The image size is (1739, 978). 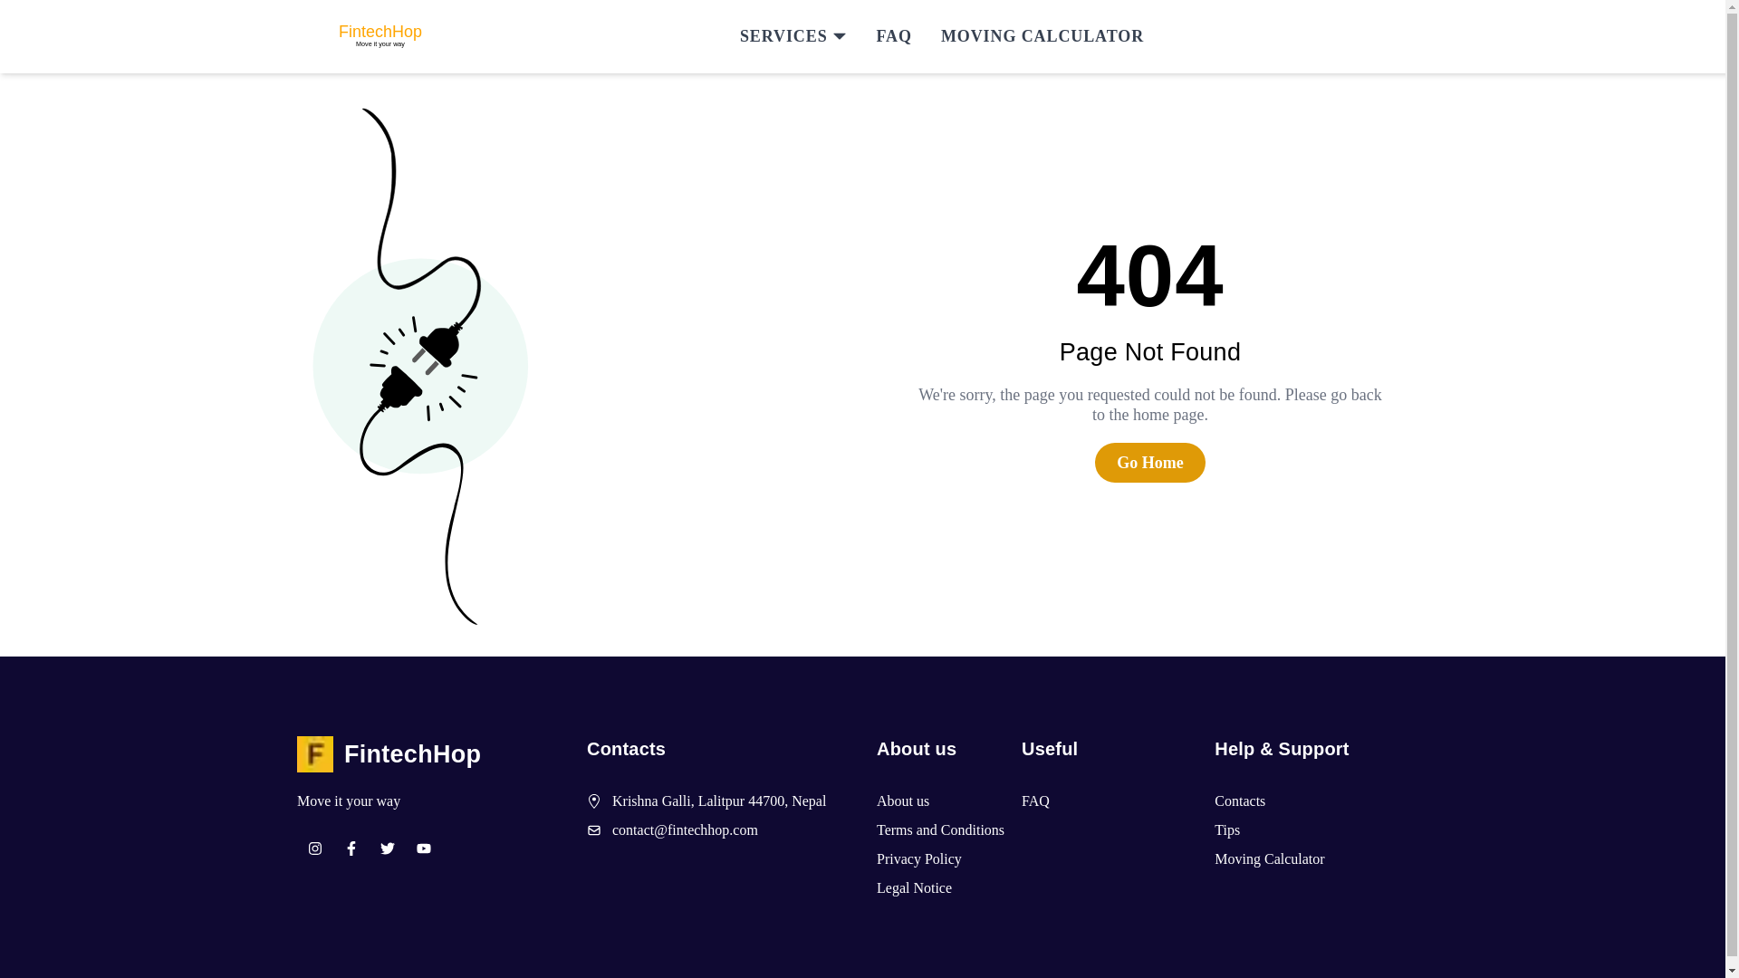 What do you see at coordinates (1239, 801) in the screenshot?
I see `Contacts` at bounding box center [1239, 801].